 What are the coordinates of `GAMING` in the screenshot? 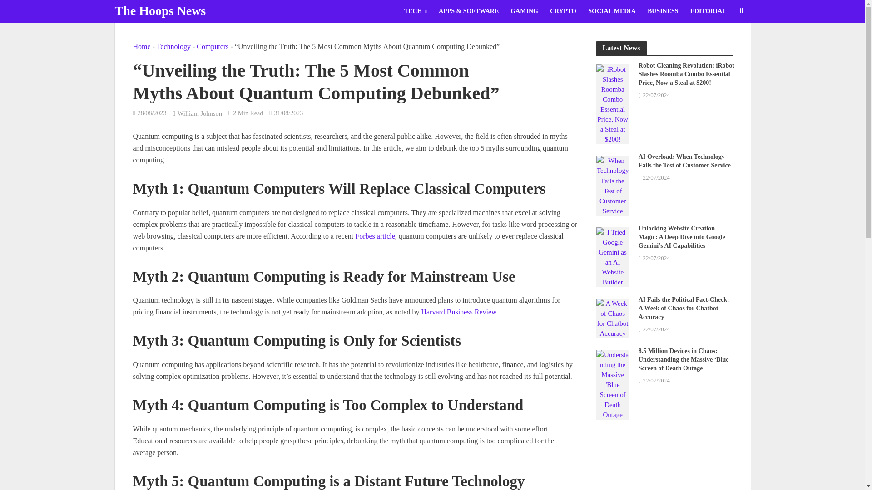 It's located at (524, 11).